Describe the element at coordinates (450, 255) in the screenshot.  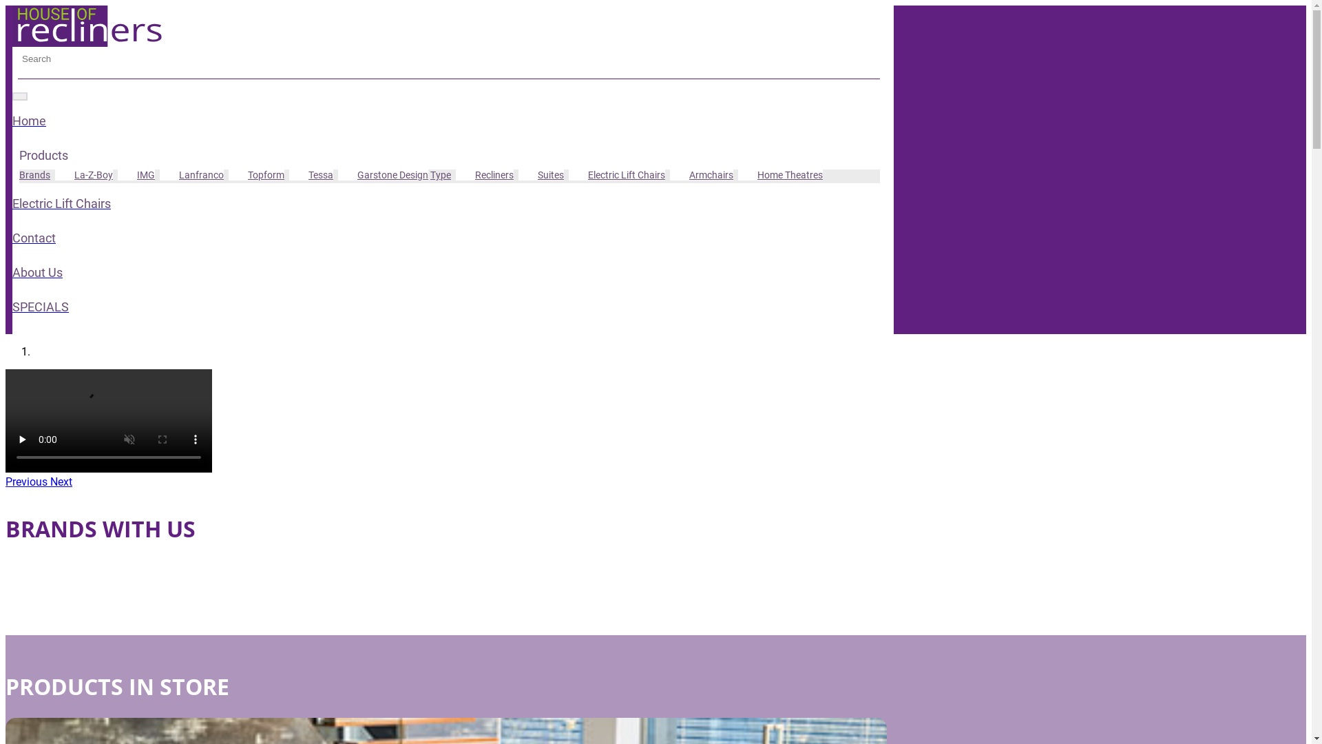
I see `Contact` at that location.